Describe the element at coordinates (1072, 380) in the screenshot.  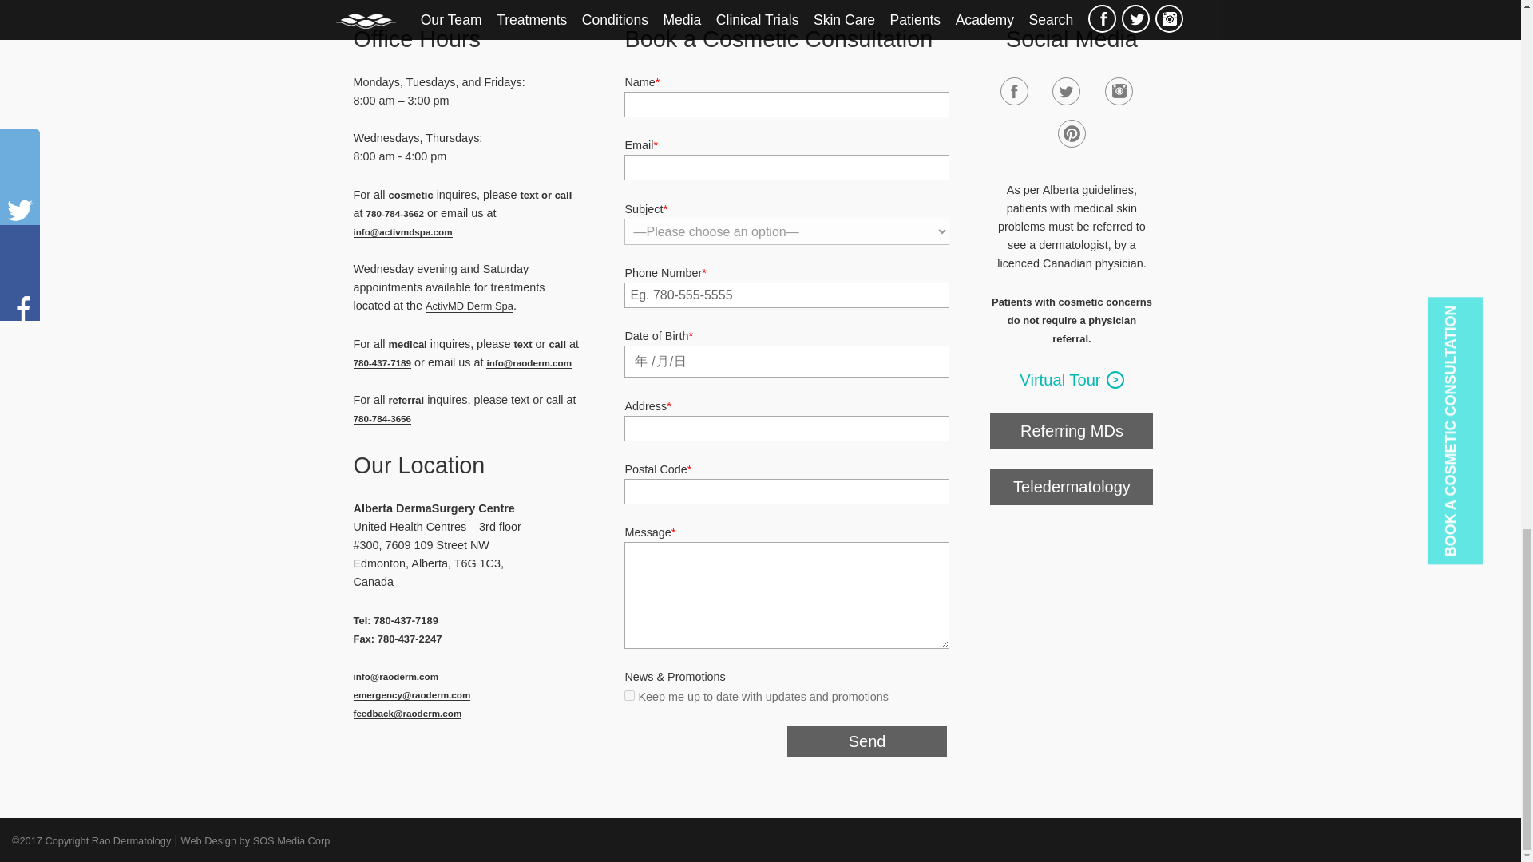
I see `Virtual Tour` at that location.